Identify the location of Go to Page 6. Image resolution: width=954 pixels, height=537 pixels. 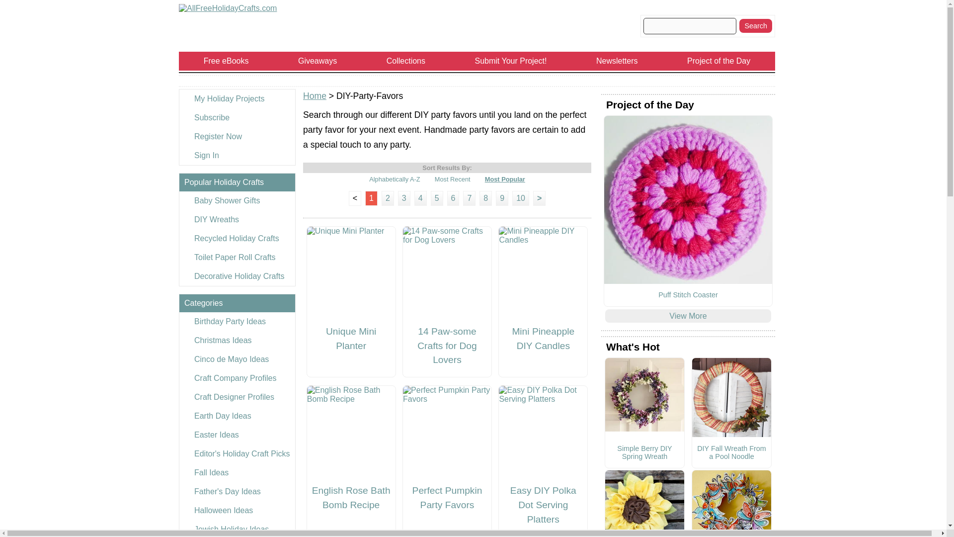
(453, 198).